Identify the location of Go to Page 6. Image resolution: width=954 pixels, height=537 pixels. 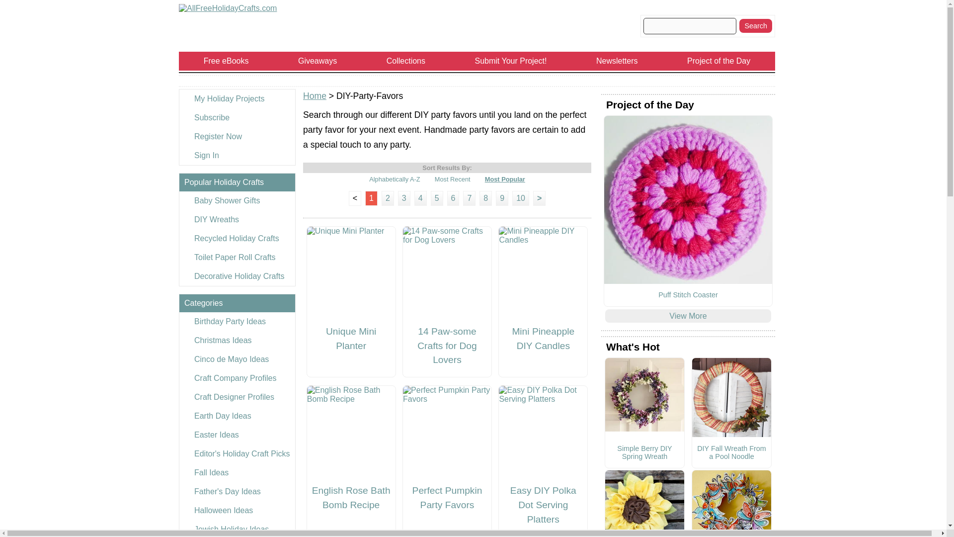
(453, 198).